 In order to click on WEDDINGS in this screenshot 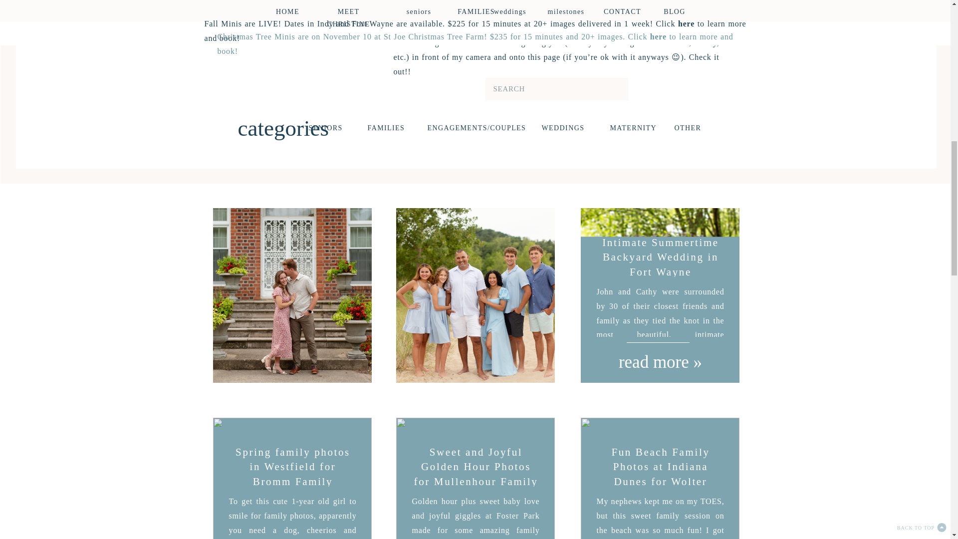, I will do `click(562, 128)`.